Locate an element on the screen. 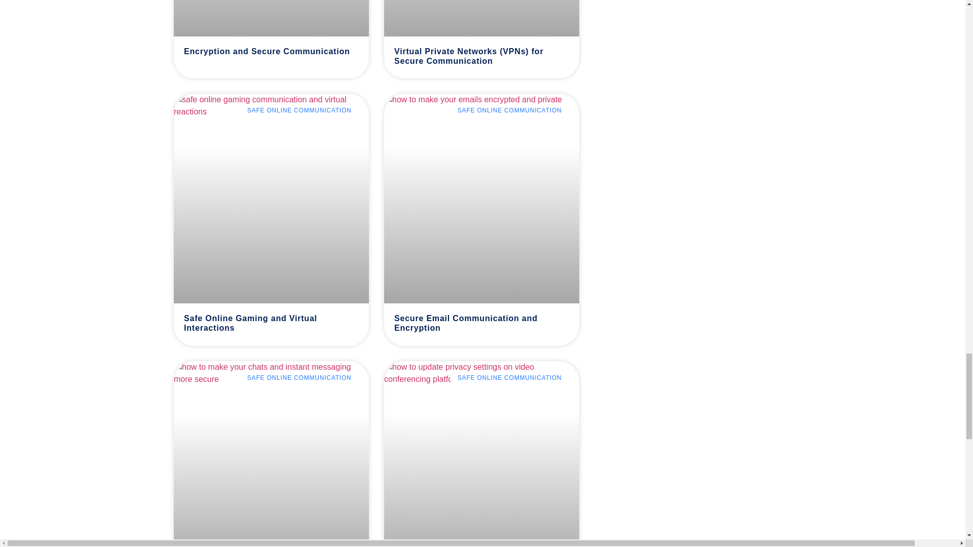 Image resolution: width=973 pixels, height=547 pixels. Secure Email Communication and Encryption is located at coordinates (465, 323).